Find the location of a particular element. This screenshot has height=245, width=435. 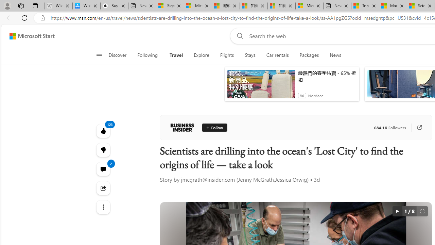

Share this story is located at coordinates (103, 188).